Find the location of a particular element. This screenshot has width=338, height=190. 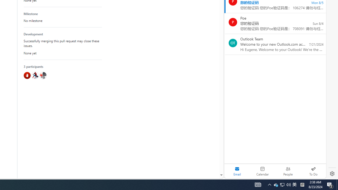

To Do is located at coordinates (313, 171).